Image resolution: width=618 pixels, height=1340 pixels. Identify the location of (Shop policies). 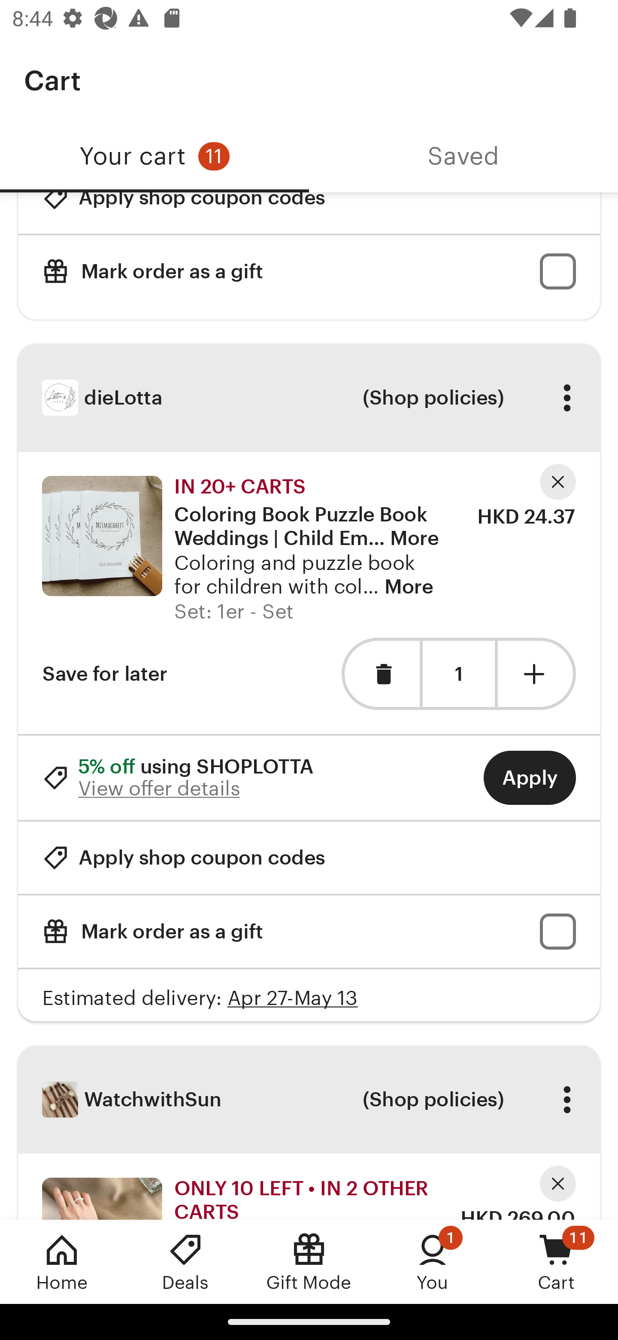
(433, 1099).